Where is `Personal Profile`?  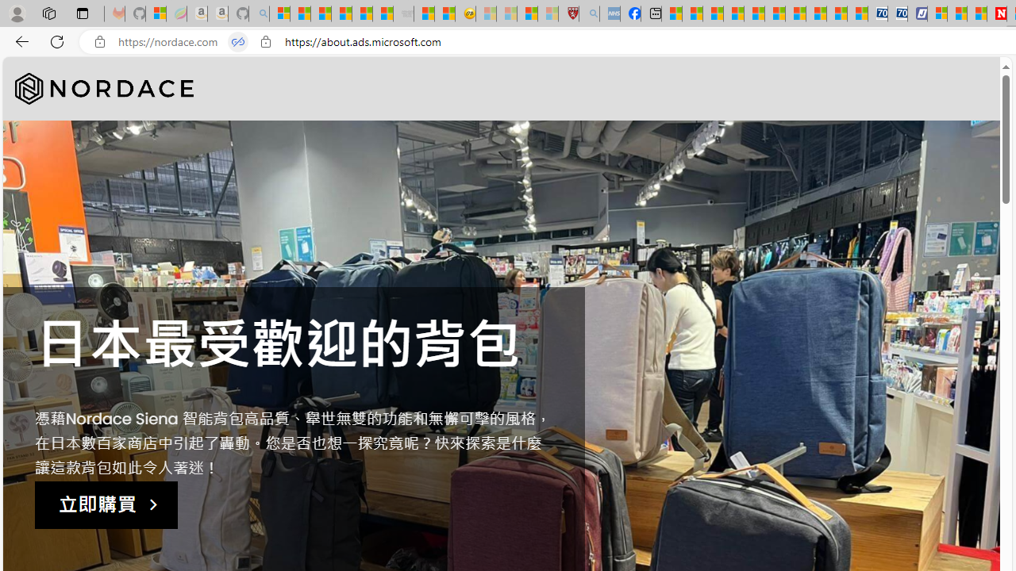 Personal Profile is located at coordinates (17, 13).